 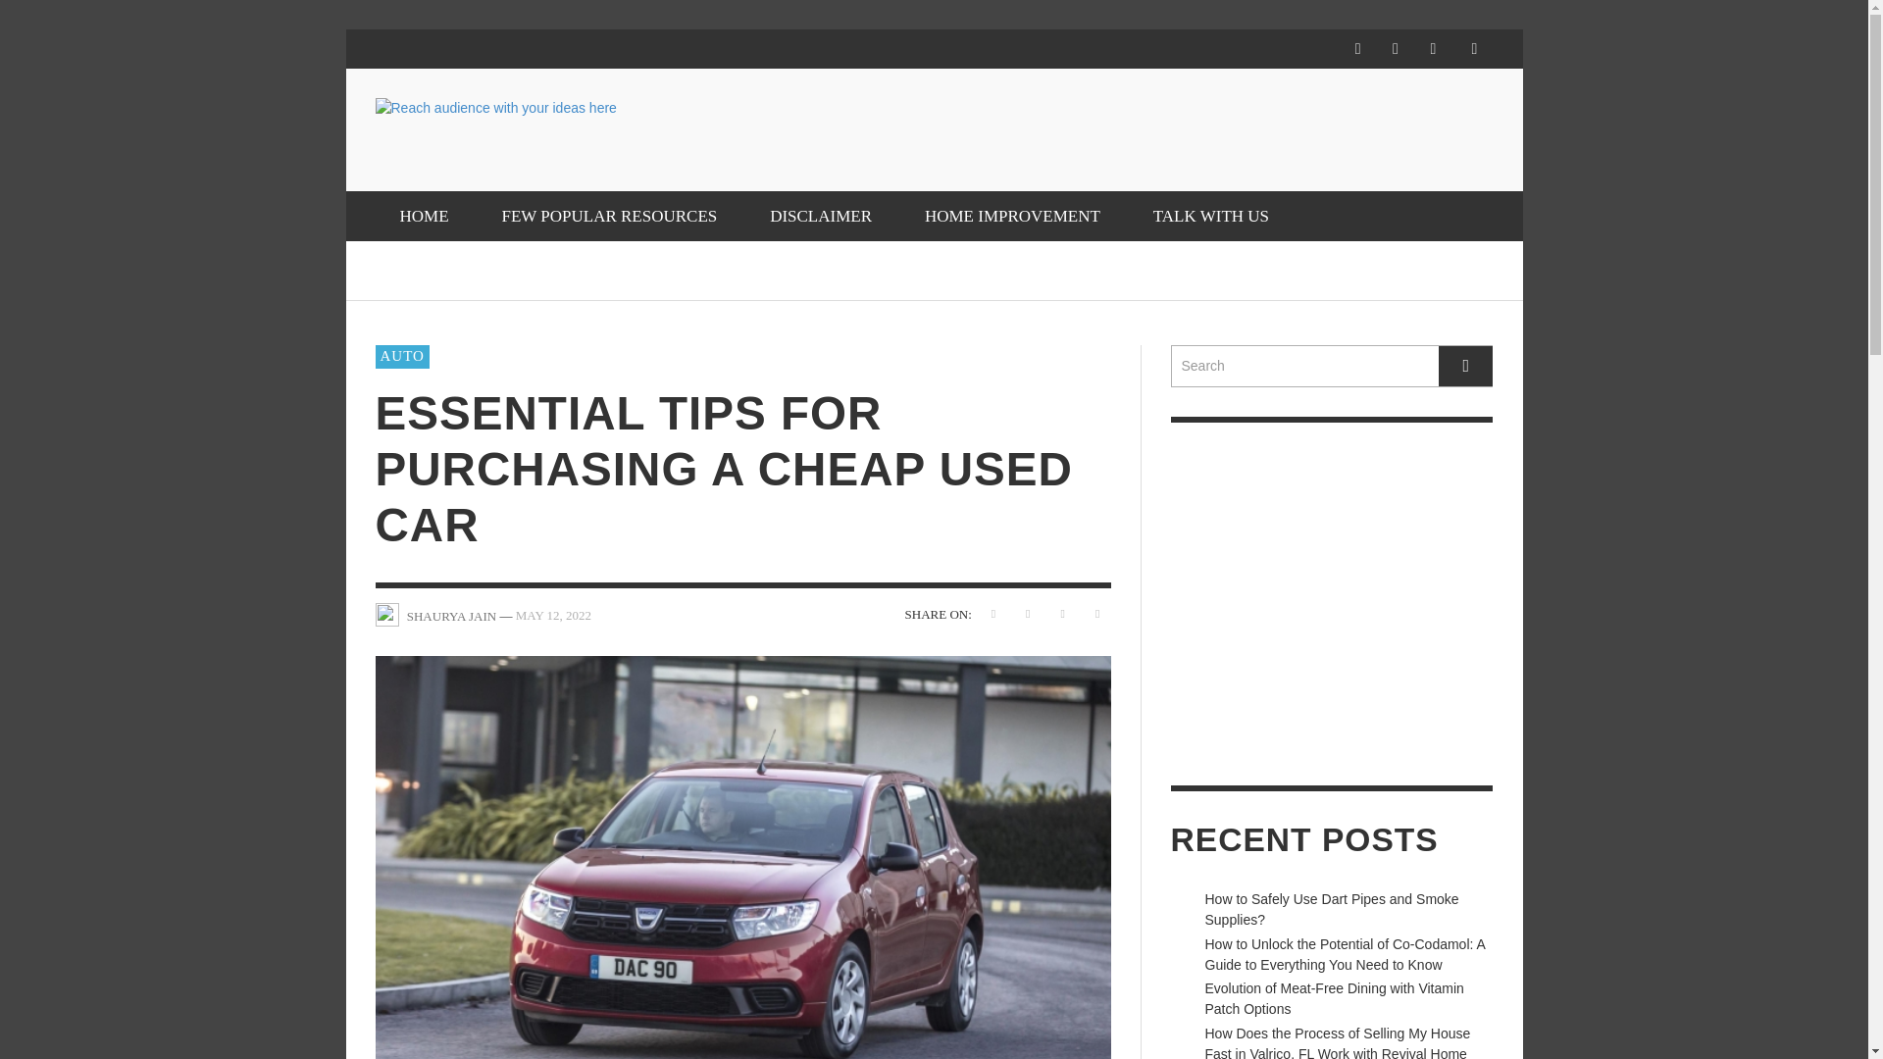 I want to click on Twitter, so click(x=1432, y=49).